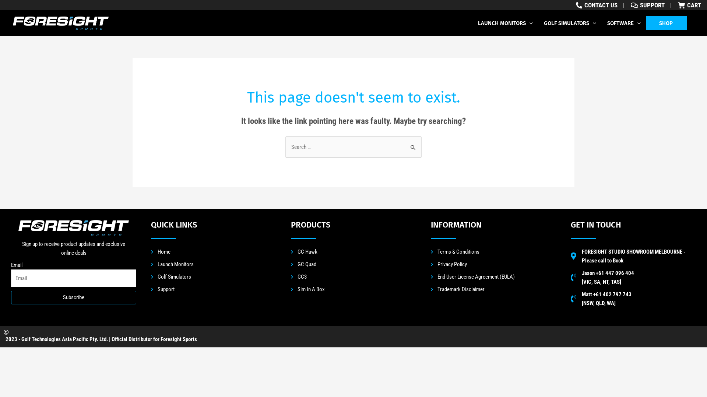 The width and height of the screenshot is (707, 397). What do you see at coordinates (493, 289) in the screenshot?
I see `Trademark Disclaimer` at bounding box center [493, 289].